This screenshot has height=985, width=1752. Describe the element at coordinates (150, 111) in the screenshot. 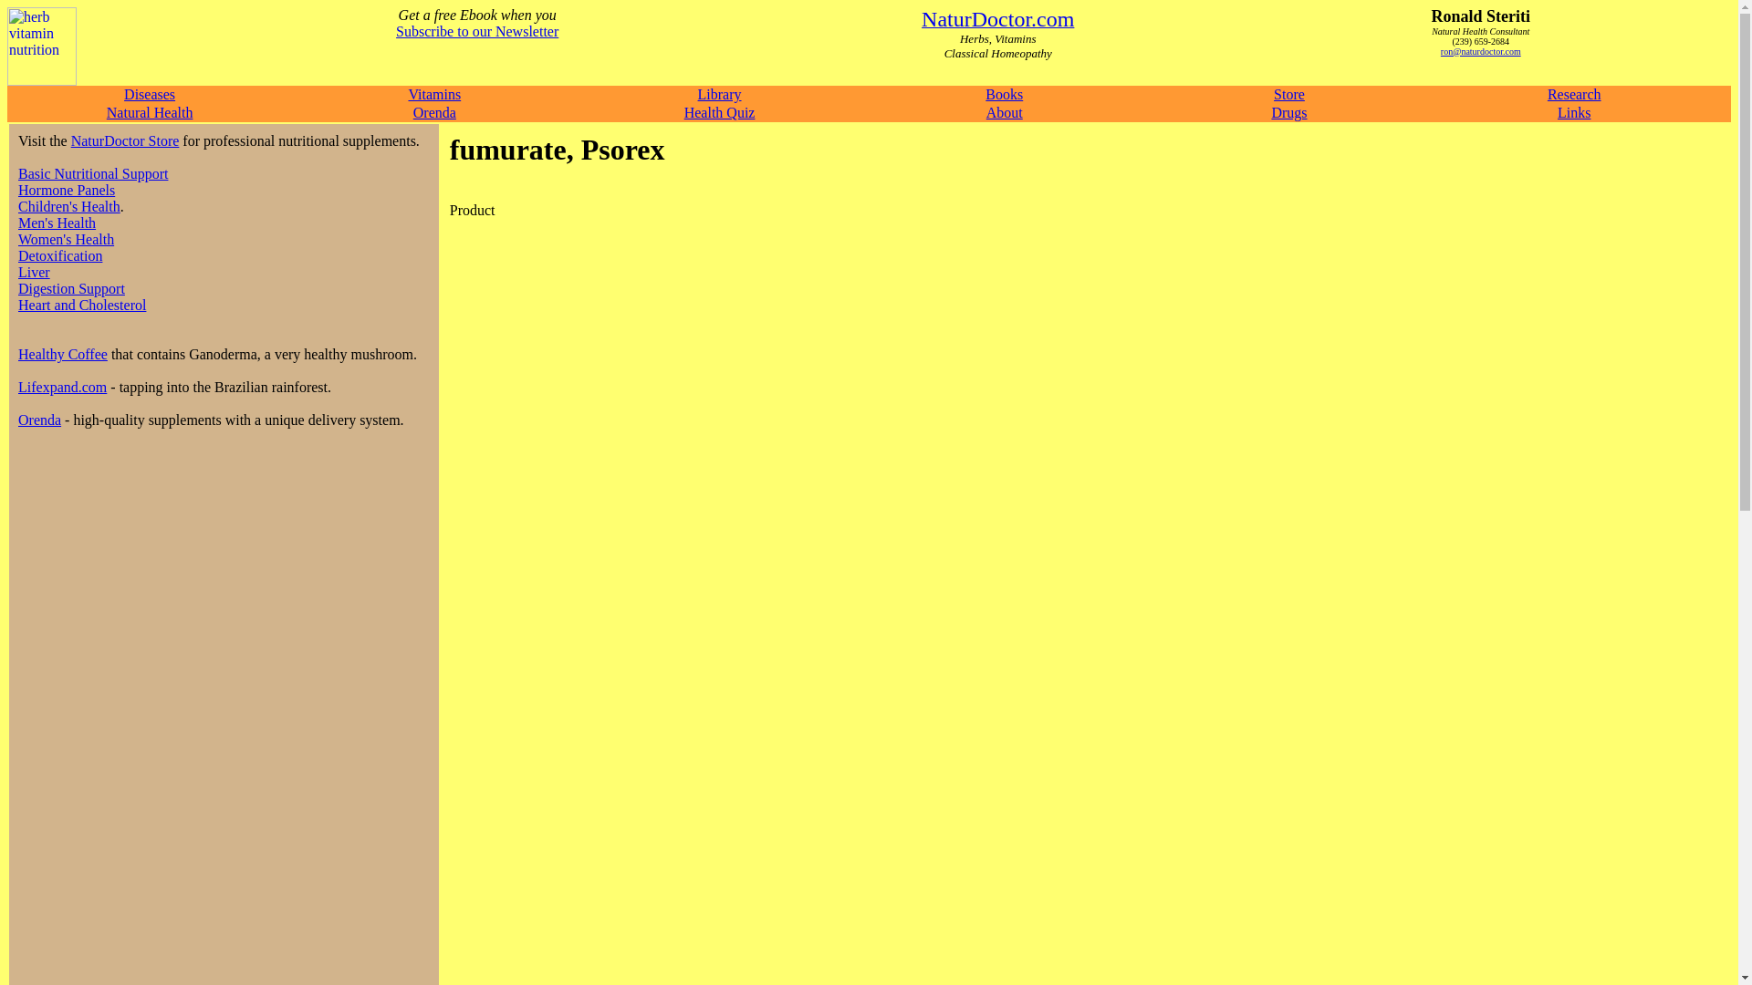

I see `Natural Health` at that location.